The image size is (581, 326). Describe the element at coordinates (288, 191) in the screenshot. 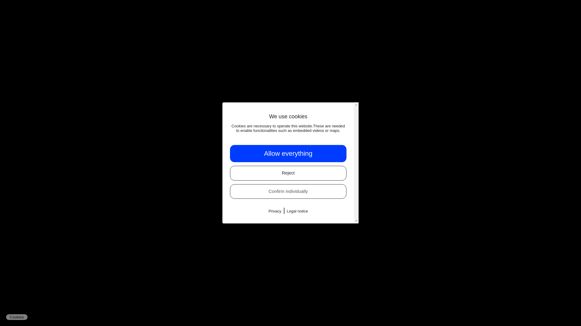

I see `Confirm individually` at that location.